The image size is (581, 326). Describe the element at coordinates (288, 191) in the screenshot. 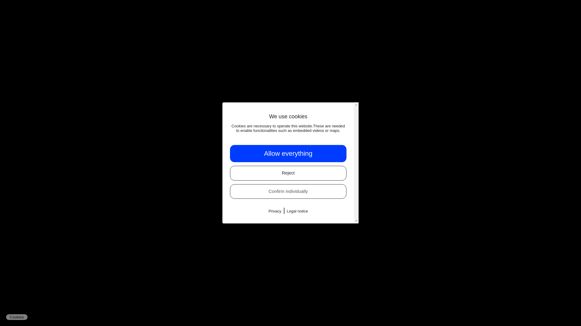

I see `Confirm individually` at that location.